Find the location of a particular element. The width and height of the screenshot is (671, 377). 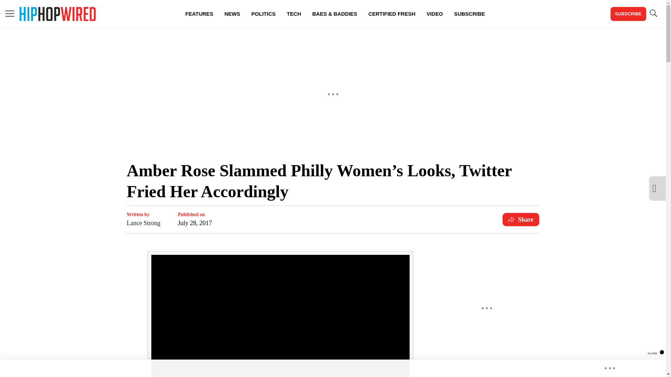

NEWS is located at coordinates (232, 14).